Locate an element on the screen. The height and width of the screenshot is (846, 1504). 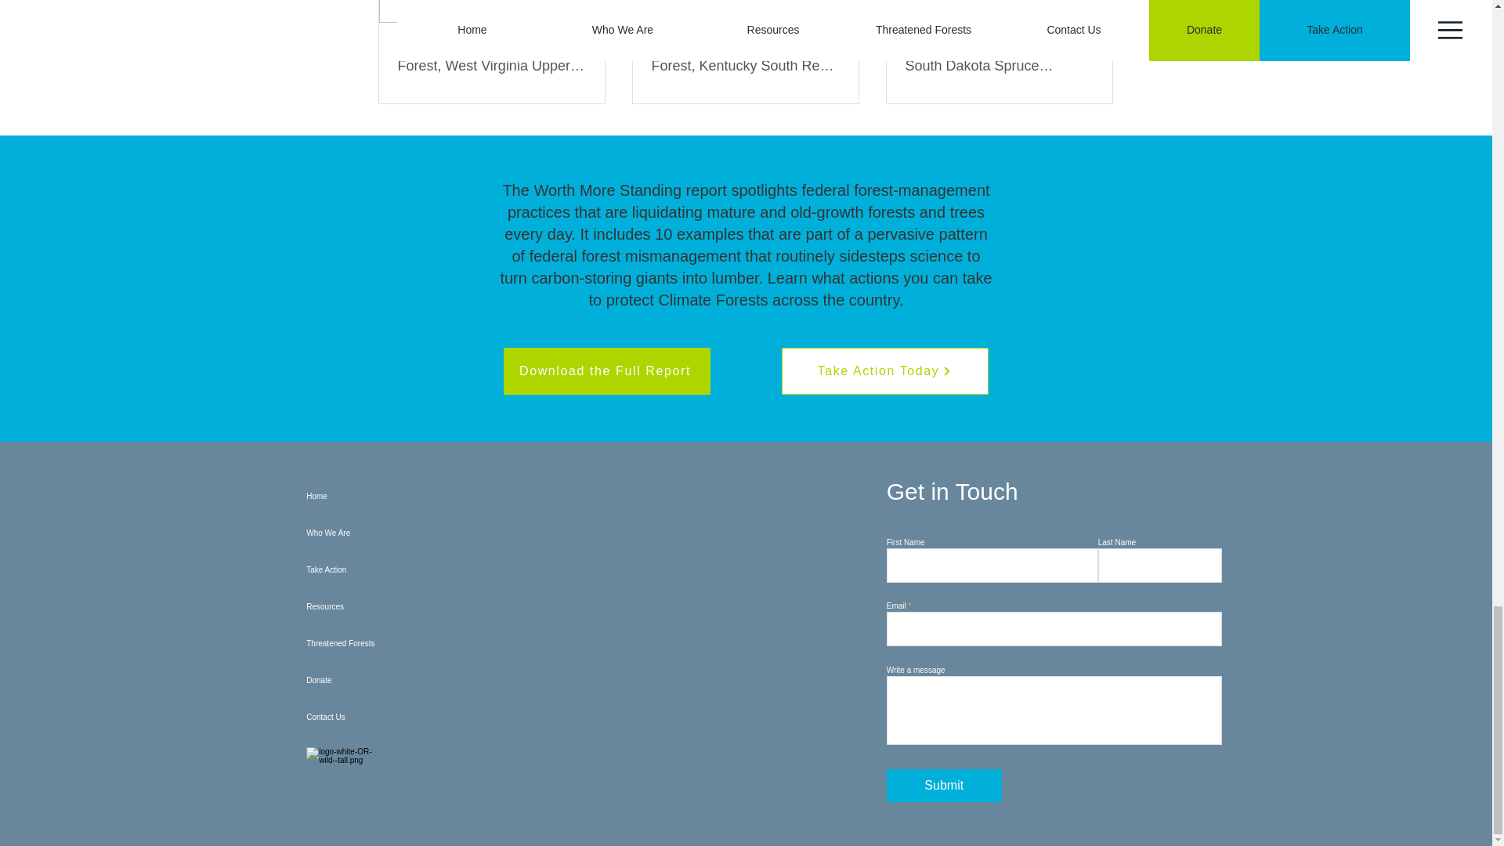
Who We Are is located at coordinates (409, 533).